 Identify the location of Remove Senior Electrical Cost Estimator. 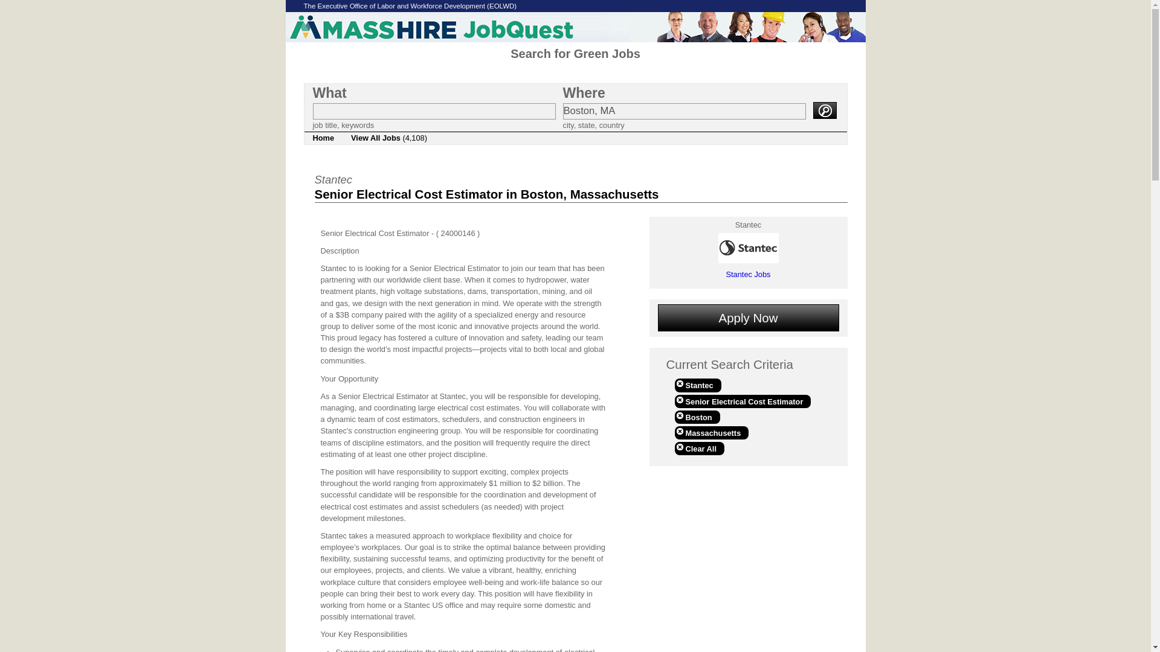
(742, 401).